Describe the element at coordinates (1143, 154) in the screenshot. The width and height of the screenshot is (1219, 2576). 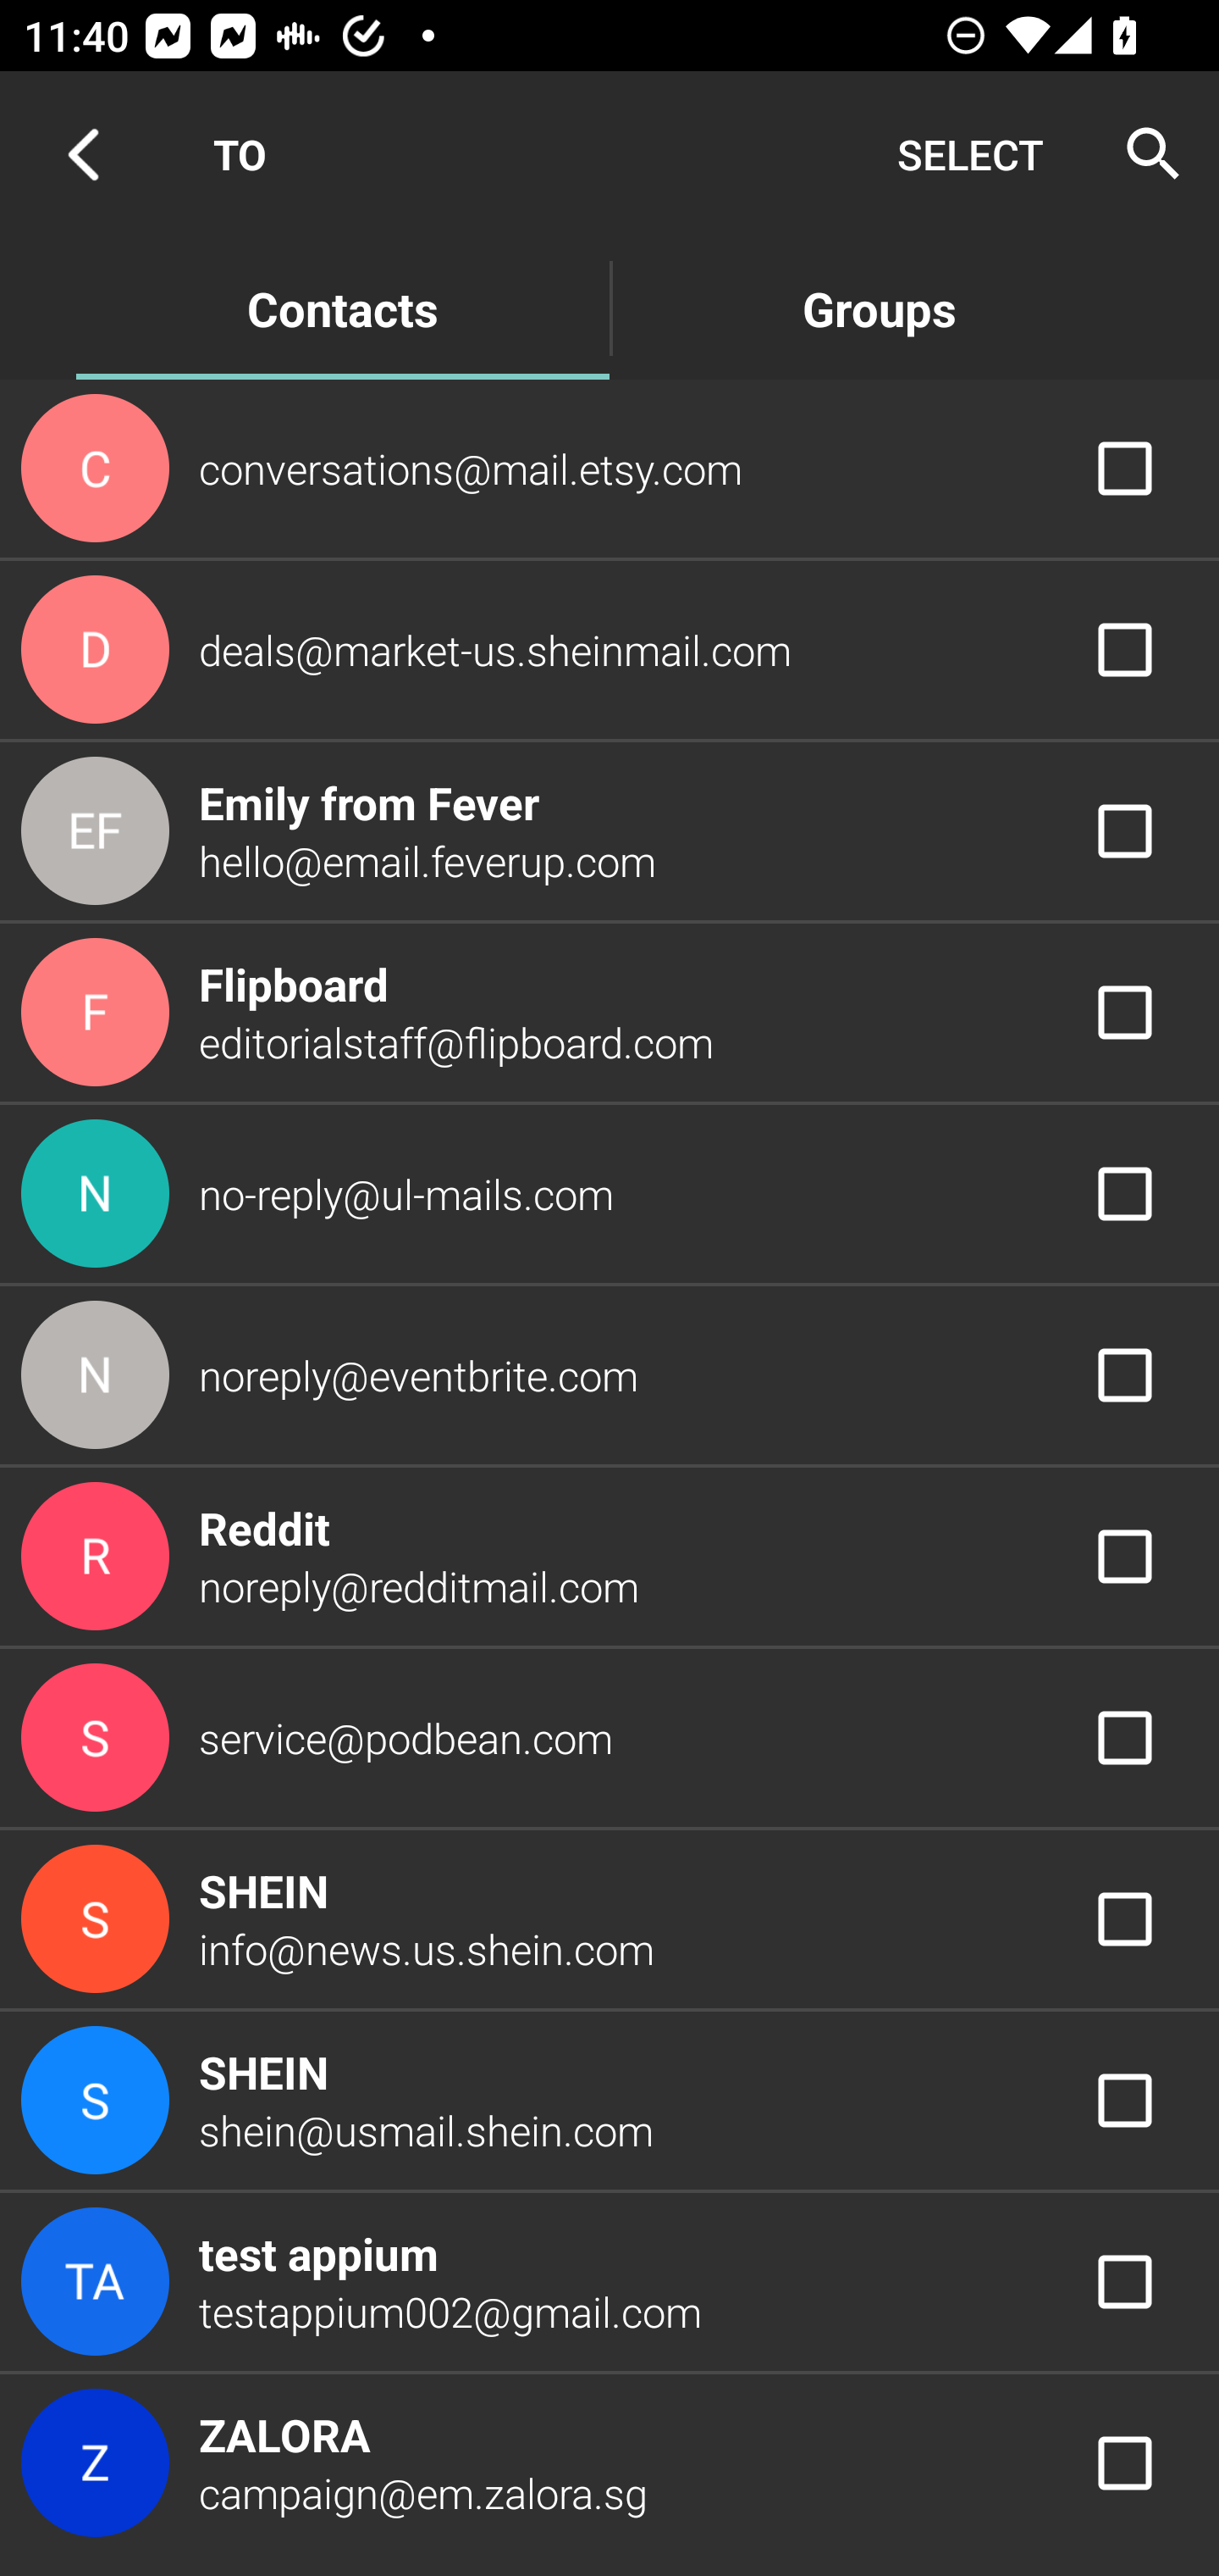
I see `Search` at that location.